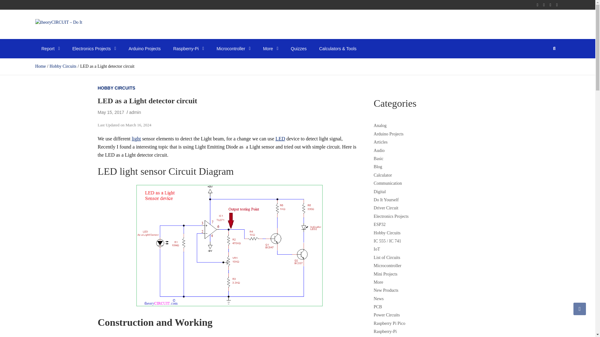  What do you see at coordinates (94, 49) in the screenshot?
I see `Electronics Projects` at bounding box center [94, 49].